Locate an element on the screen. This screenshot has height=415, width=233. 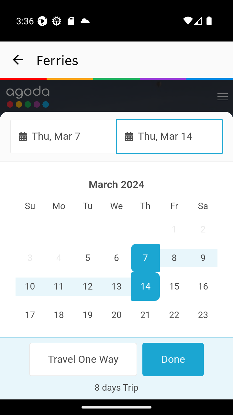
19 is located at coordinates (88, 315).